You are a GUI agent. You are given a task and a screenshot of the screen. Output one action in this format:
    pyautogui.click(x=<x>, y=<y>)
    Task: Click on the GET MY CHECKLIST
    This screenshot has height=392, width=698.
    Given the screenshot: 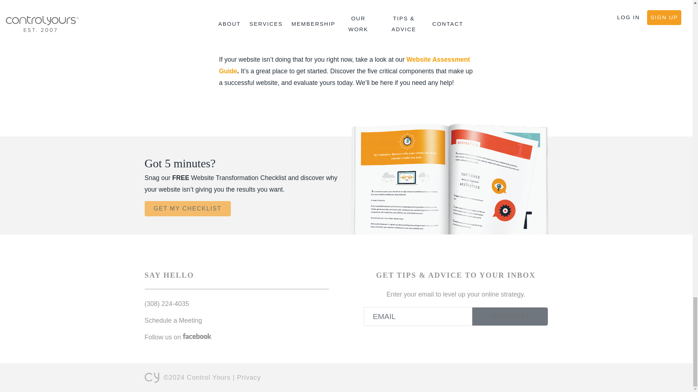 What is the action you would take?
    pyautogui.click(x=188, y=209)
    